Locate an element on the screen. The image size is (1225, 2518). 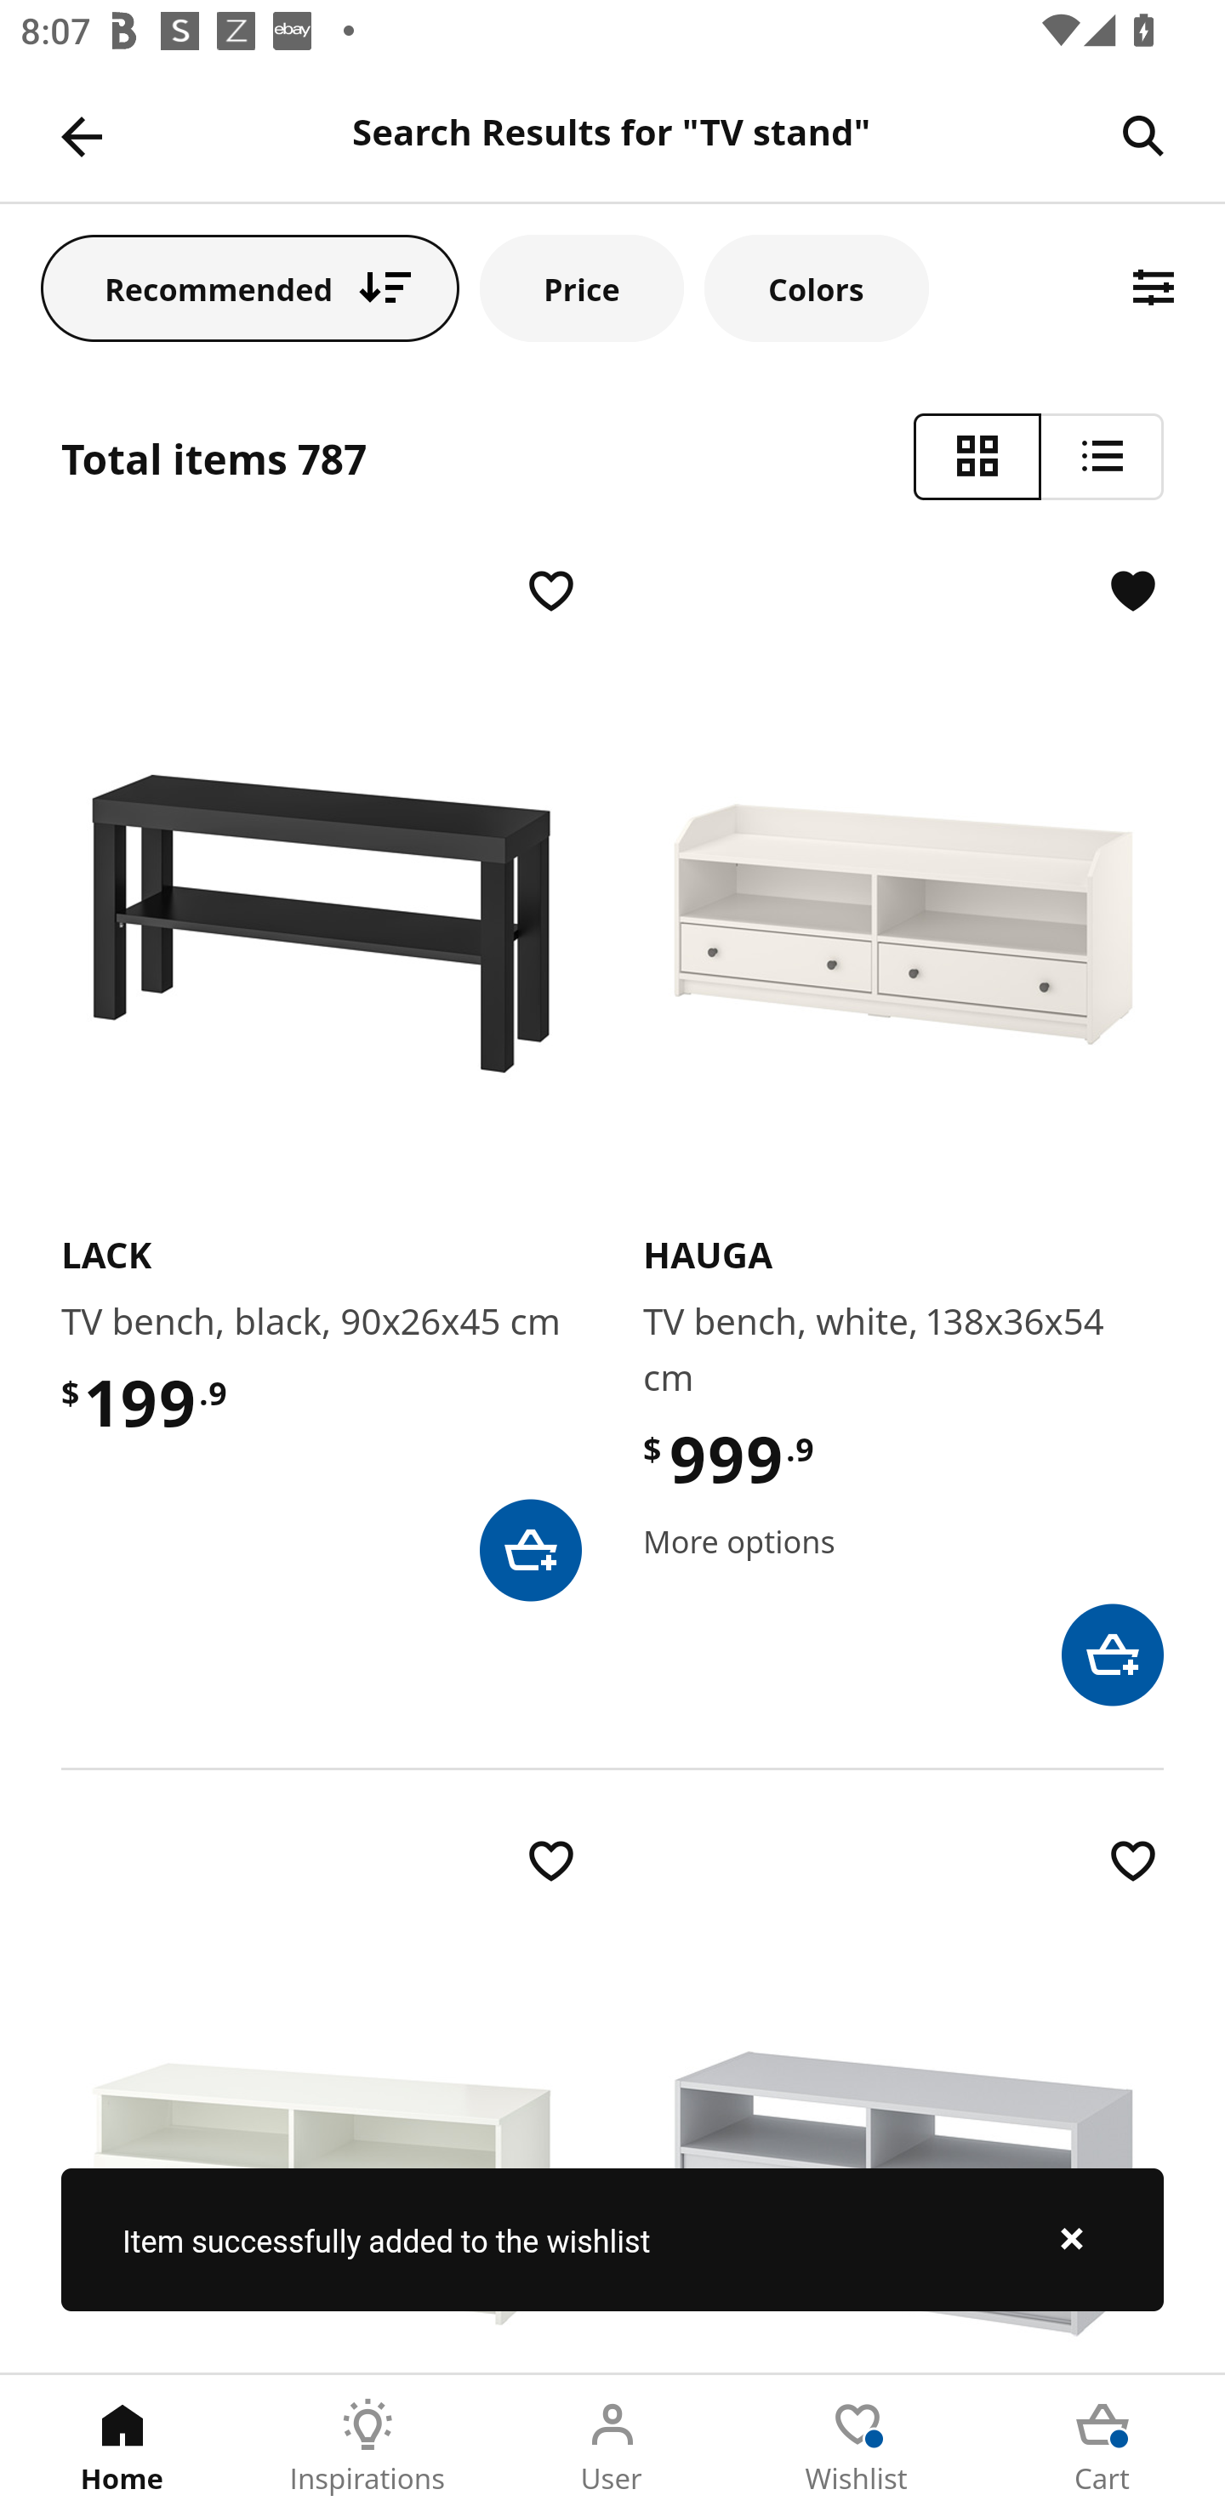
Price is located at coordinates (582, 288).